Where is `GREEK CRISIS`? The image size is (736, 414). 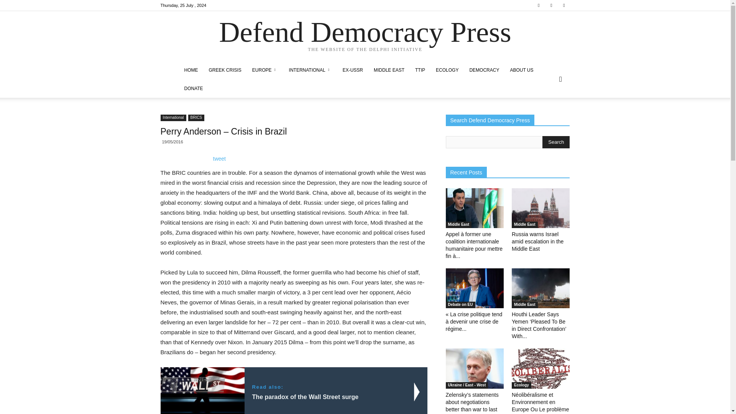 GREEK CRISIS is located at coordinates (225, 70).